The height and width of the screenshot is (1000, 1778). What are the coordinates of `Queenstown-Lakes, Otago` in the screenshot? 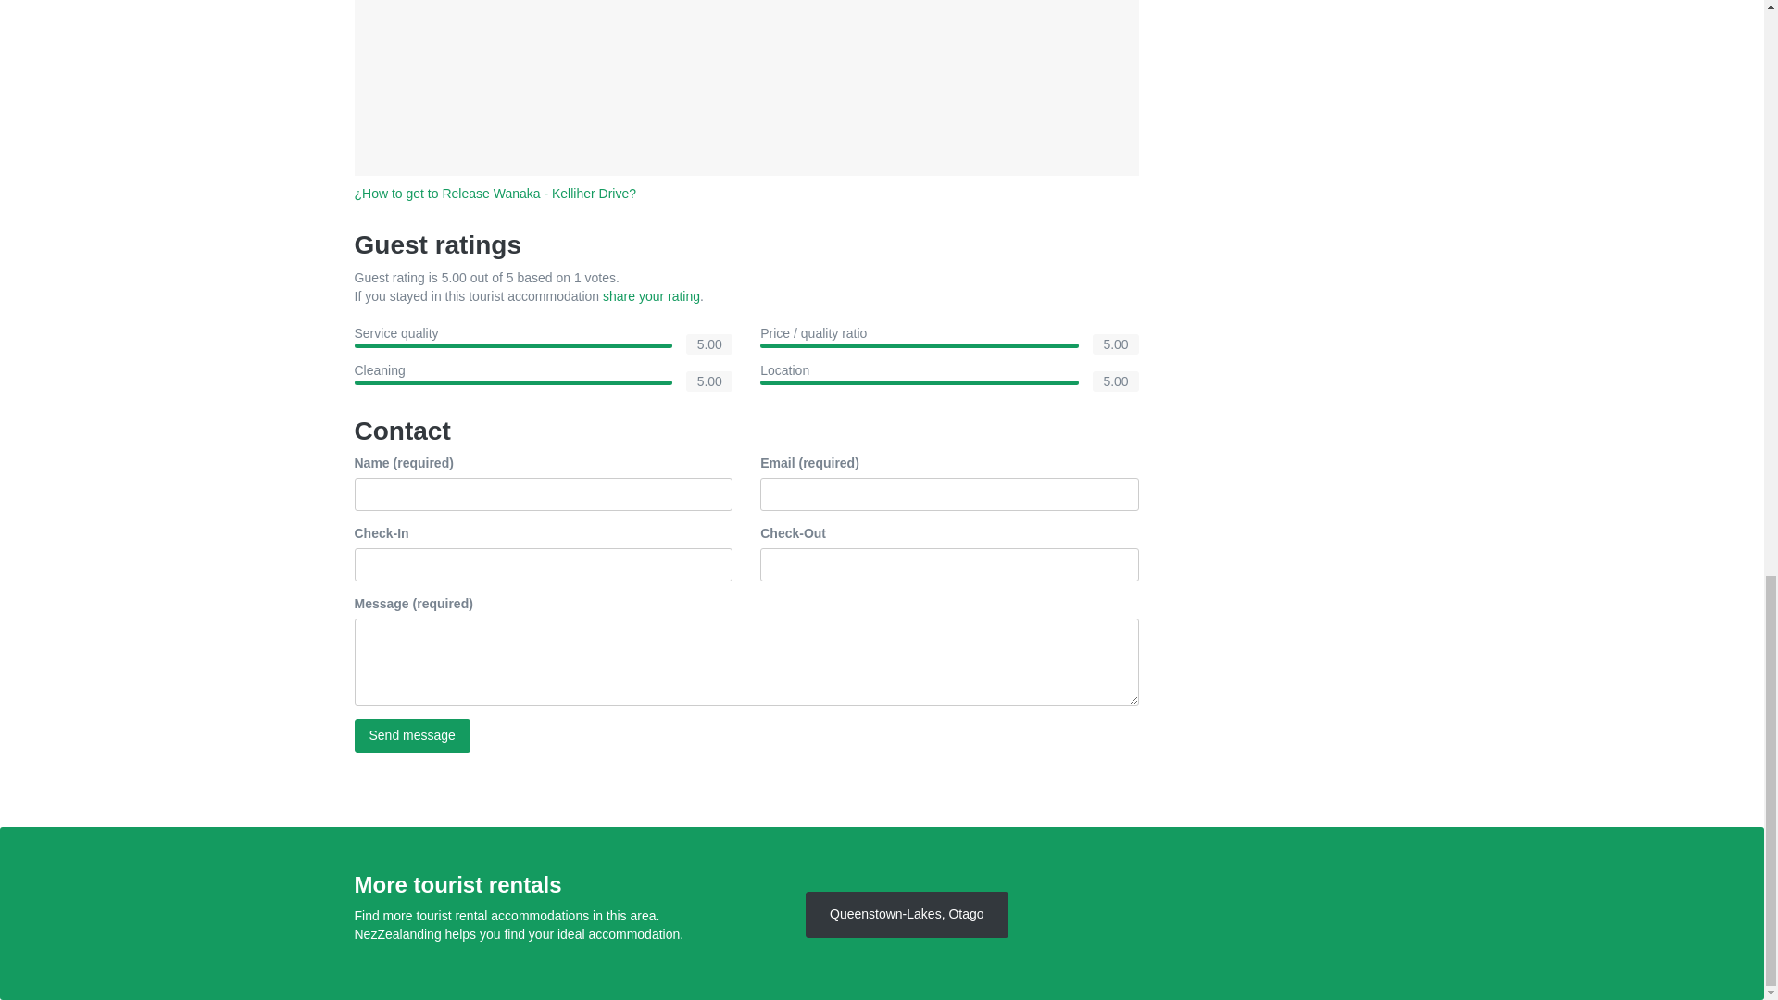 It's located at (906, 915).